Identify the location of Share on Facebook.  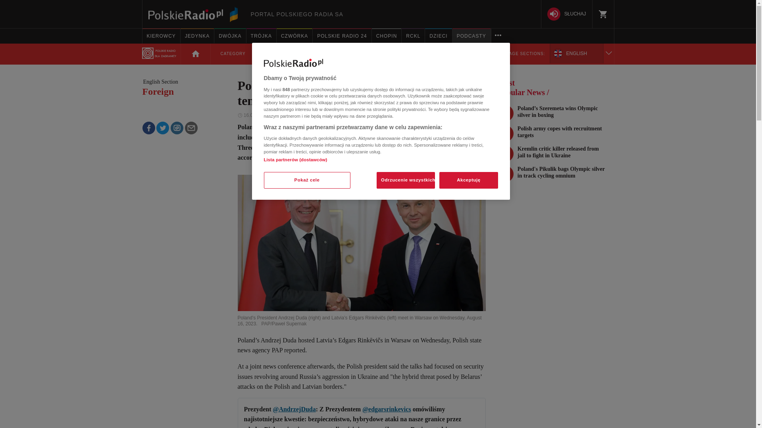
(148, 128).